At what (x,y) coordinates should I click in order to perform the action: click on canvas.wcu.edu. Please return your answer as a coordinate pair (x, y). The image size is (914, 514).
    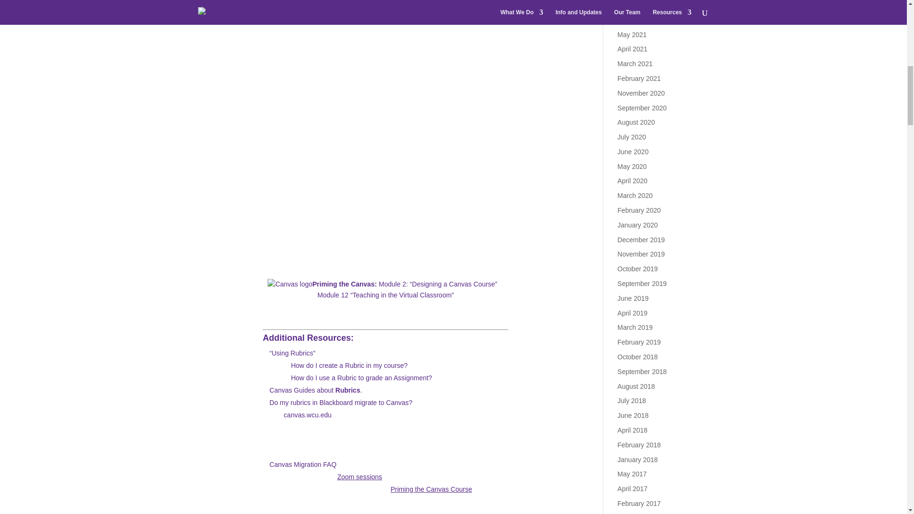
    Looking at the image, I should click on (307, 415).